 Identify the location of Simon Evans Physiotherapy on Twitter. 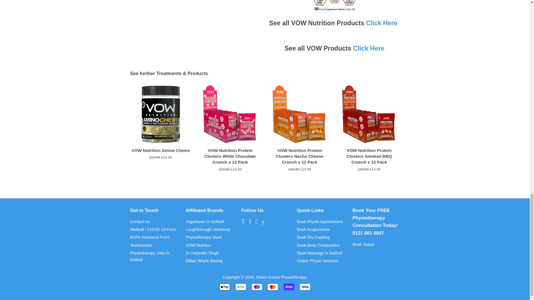
(243, 222).